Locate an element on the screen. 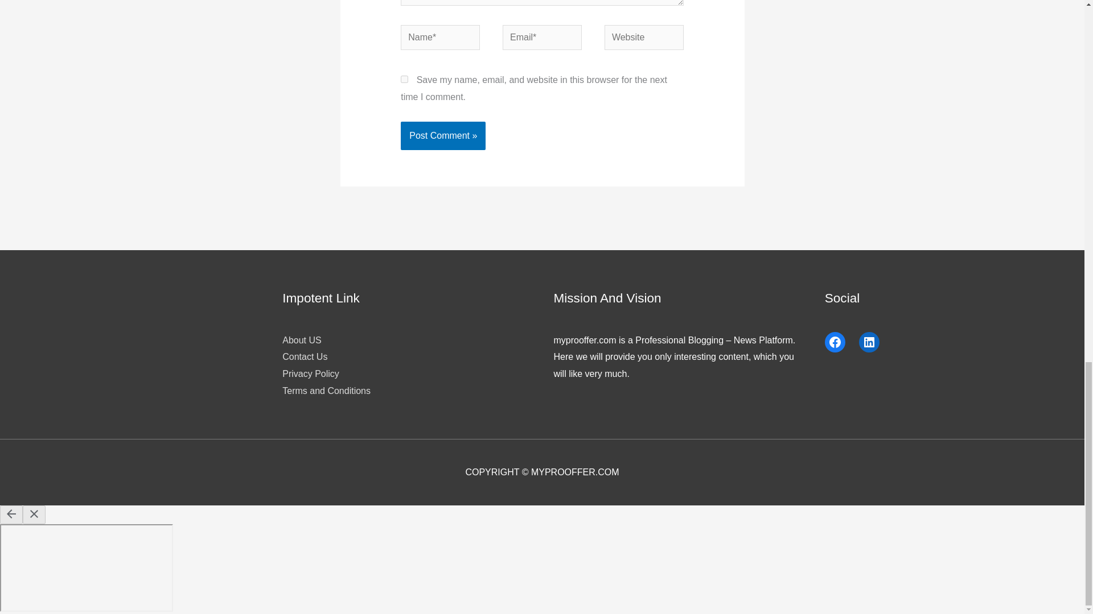  Facebook is located at coordinates (835, 342).